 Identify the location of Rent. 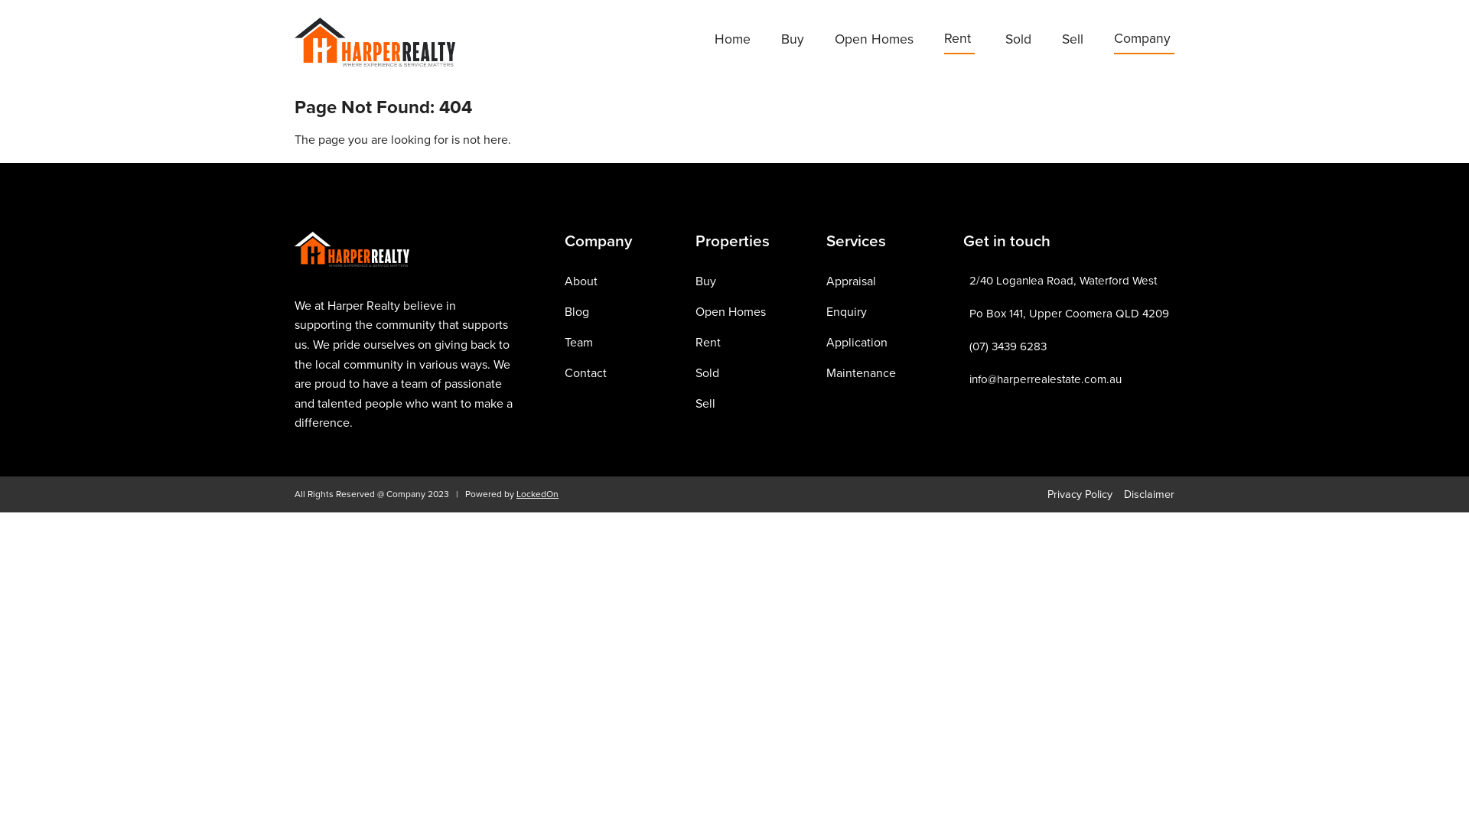
(708, 343).